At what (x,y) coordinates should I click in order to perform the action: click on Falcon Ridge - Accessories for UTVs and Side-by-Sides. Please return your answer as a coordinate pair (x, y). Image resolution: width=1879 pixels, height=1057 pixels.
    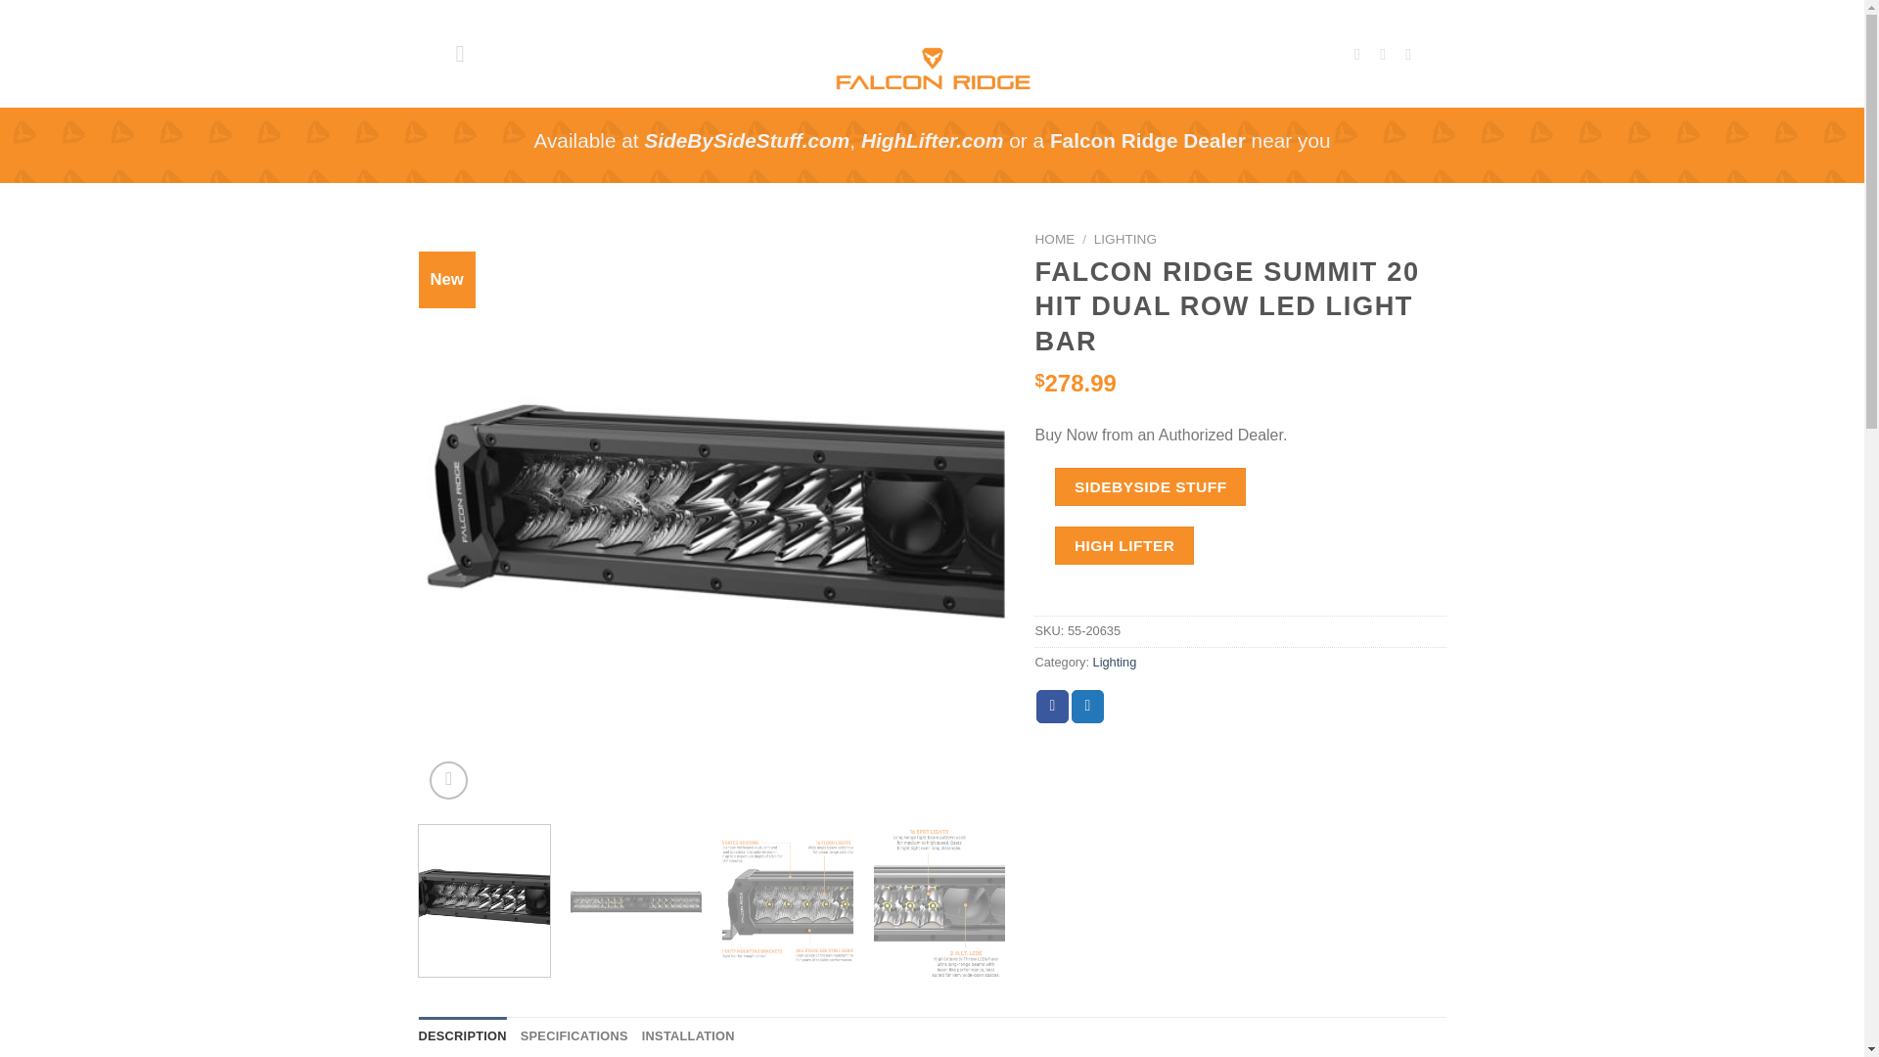
    Looking at the image, I should click on (932, 55).